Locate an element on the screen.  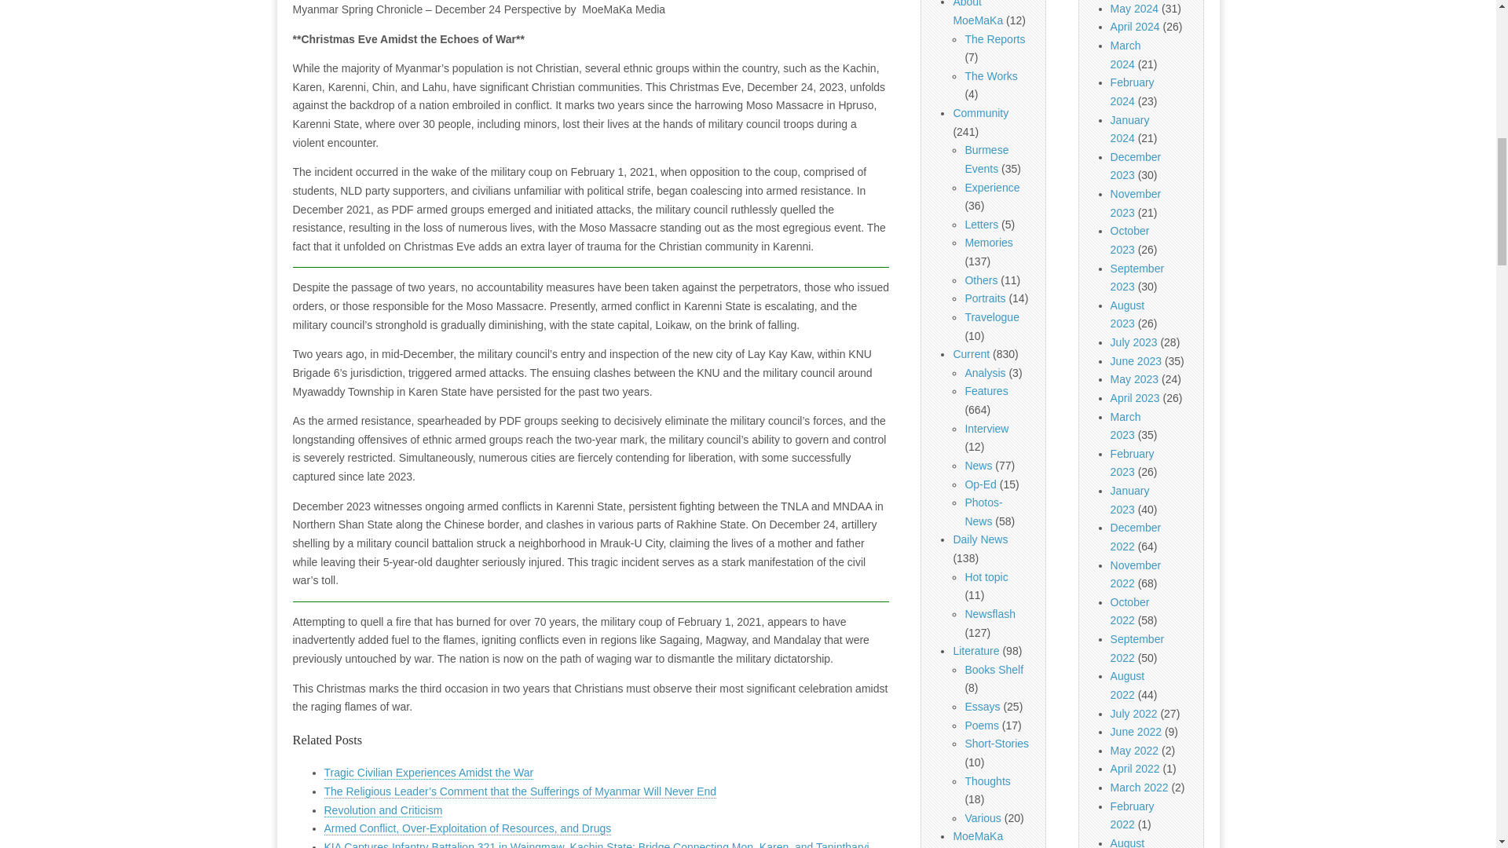
Letters from the readers and contributors is located at coordinates (982, 224).